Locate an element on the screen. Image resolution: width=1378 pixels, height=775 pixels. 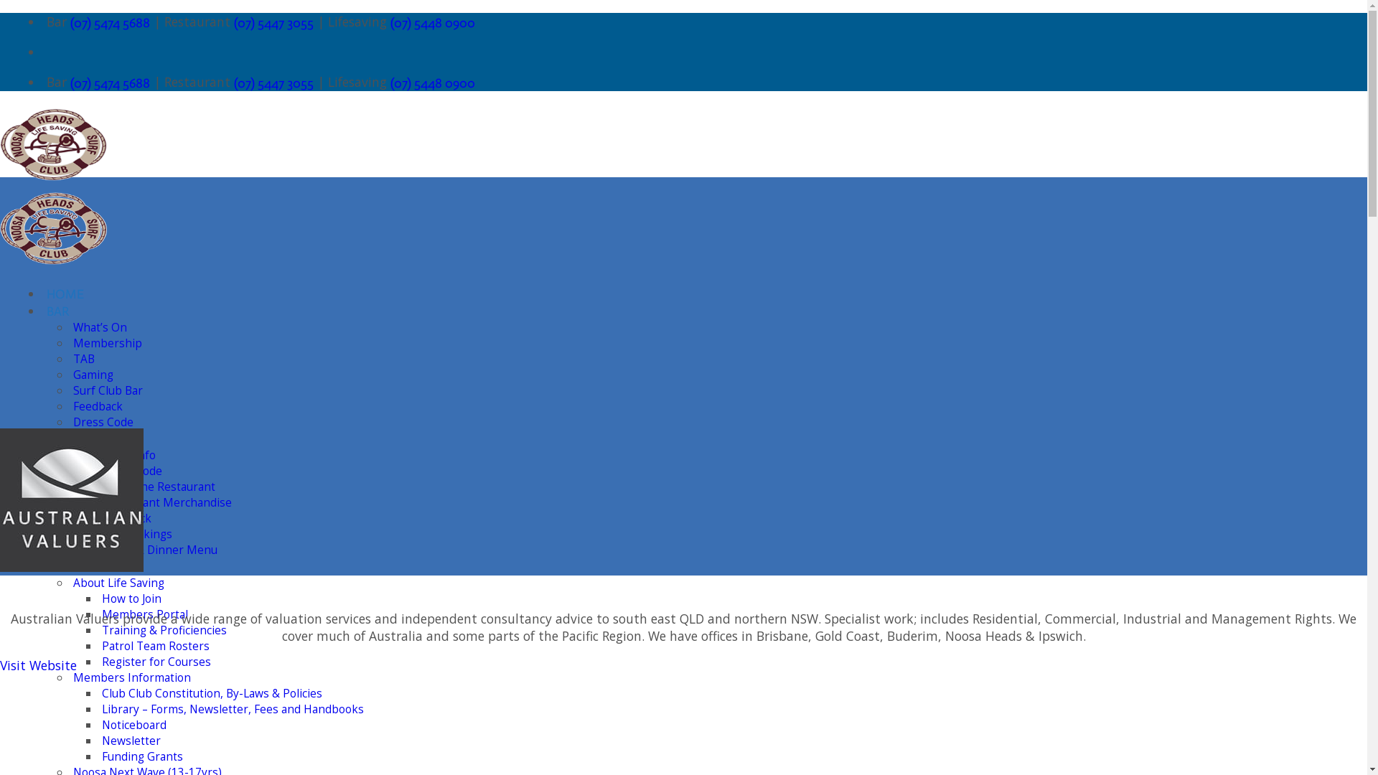
Noticeboard is located at coordinates (134, 725).